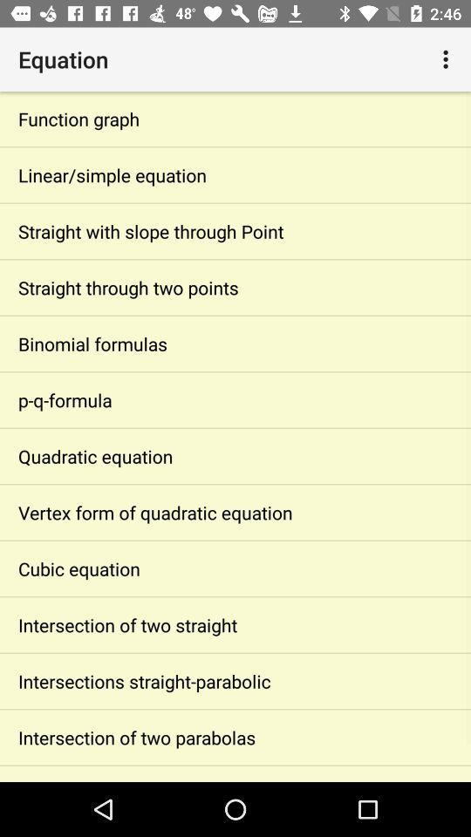 The width and height of the screenshot is (471, 837). What do you see at coordinates (235, 174) in the screenshot?
I see `launch the icon above straight with slope app` at bounding box center [235, 174].